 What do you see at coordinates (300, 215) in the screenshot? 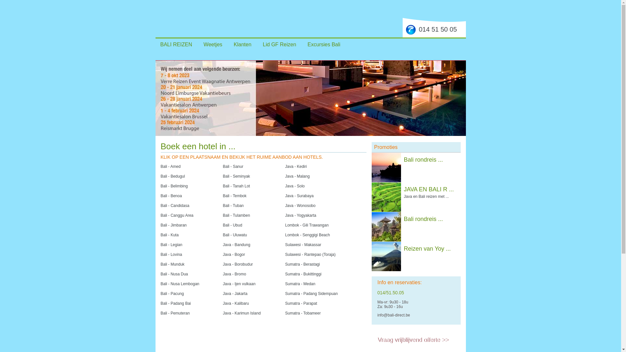
I see `Java - Yogyakarta` at bounding box center [300, 215].